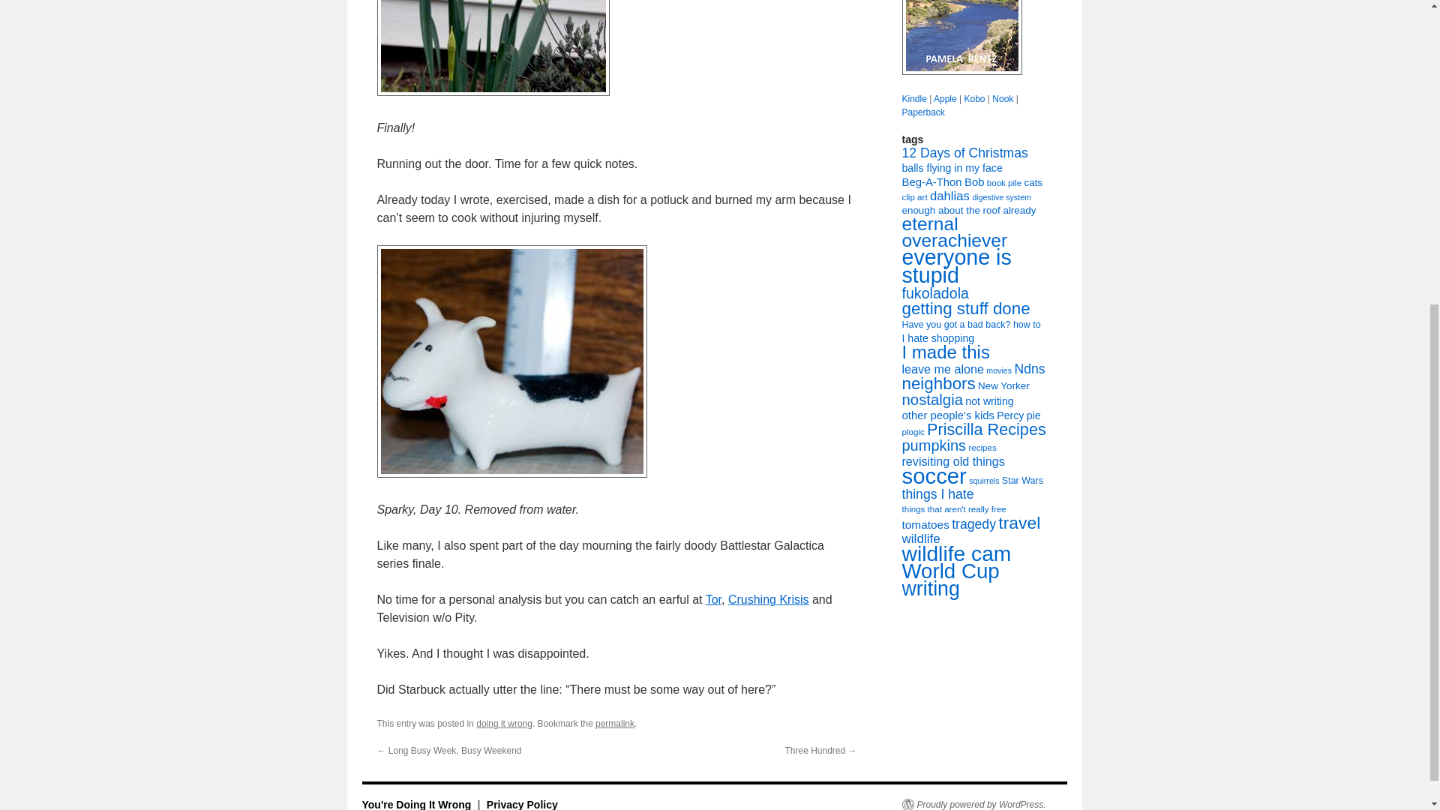 The width and height of the screenshot is (1440, 810). I want to click on fukoladola, so click(934, 292).